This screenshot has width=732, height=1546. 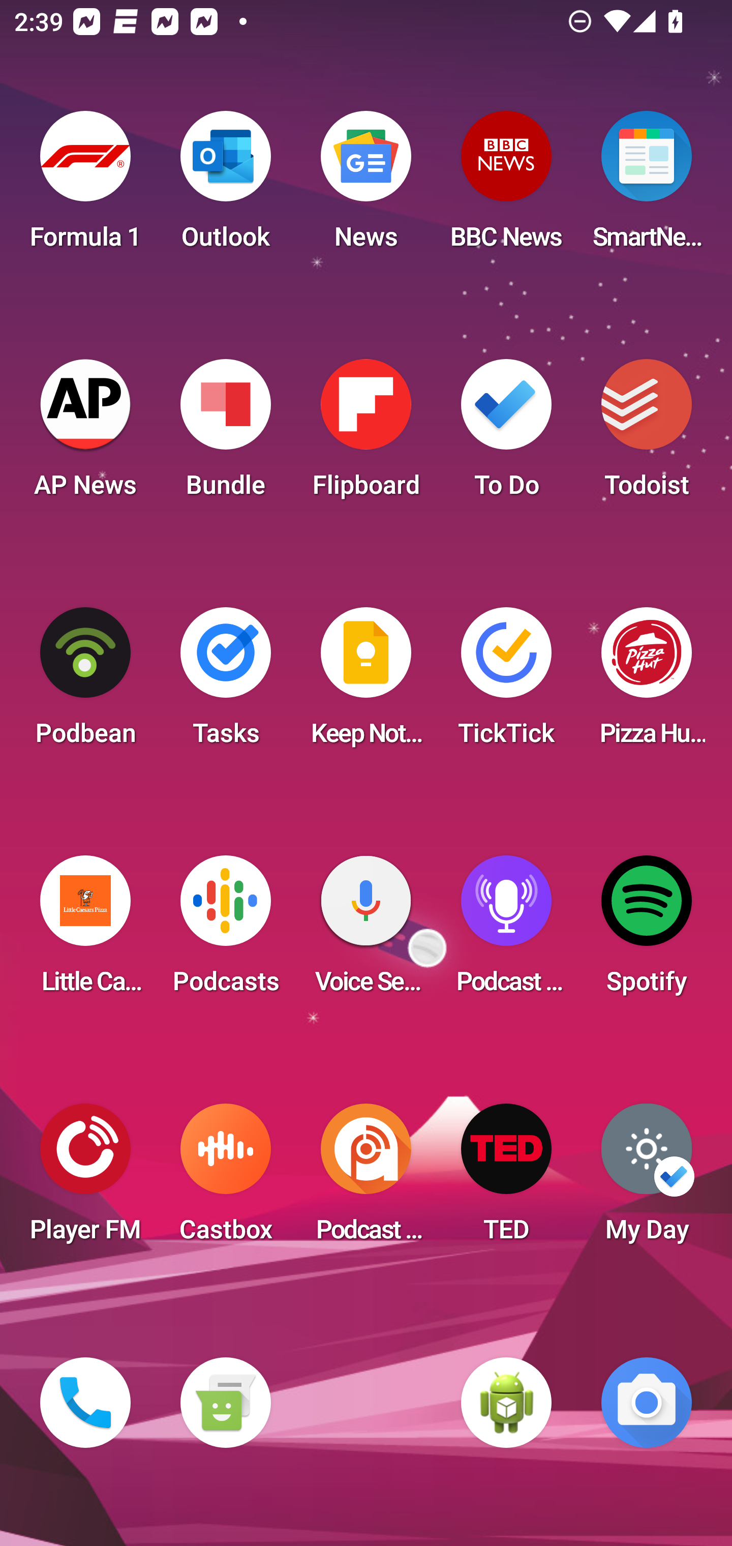 I want to click on News, so click(x=366, y=186).